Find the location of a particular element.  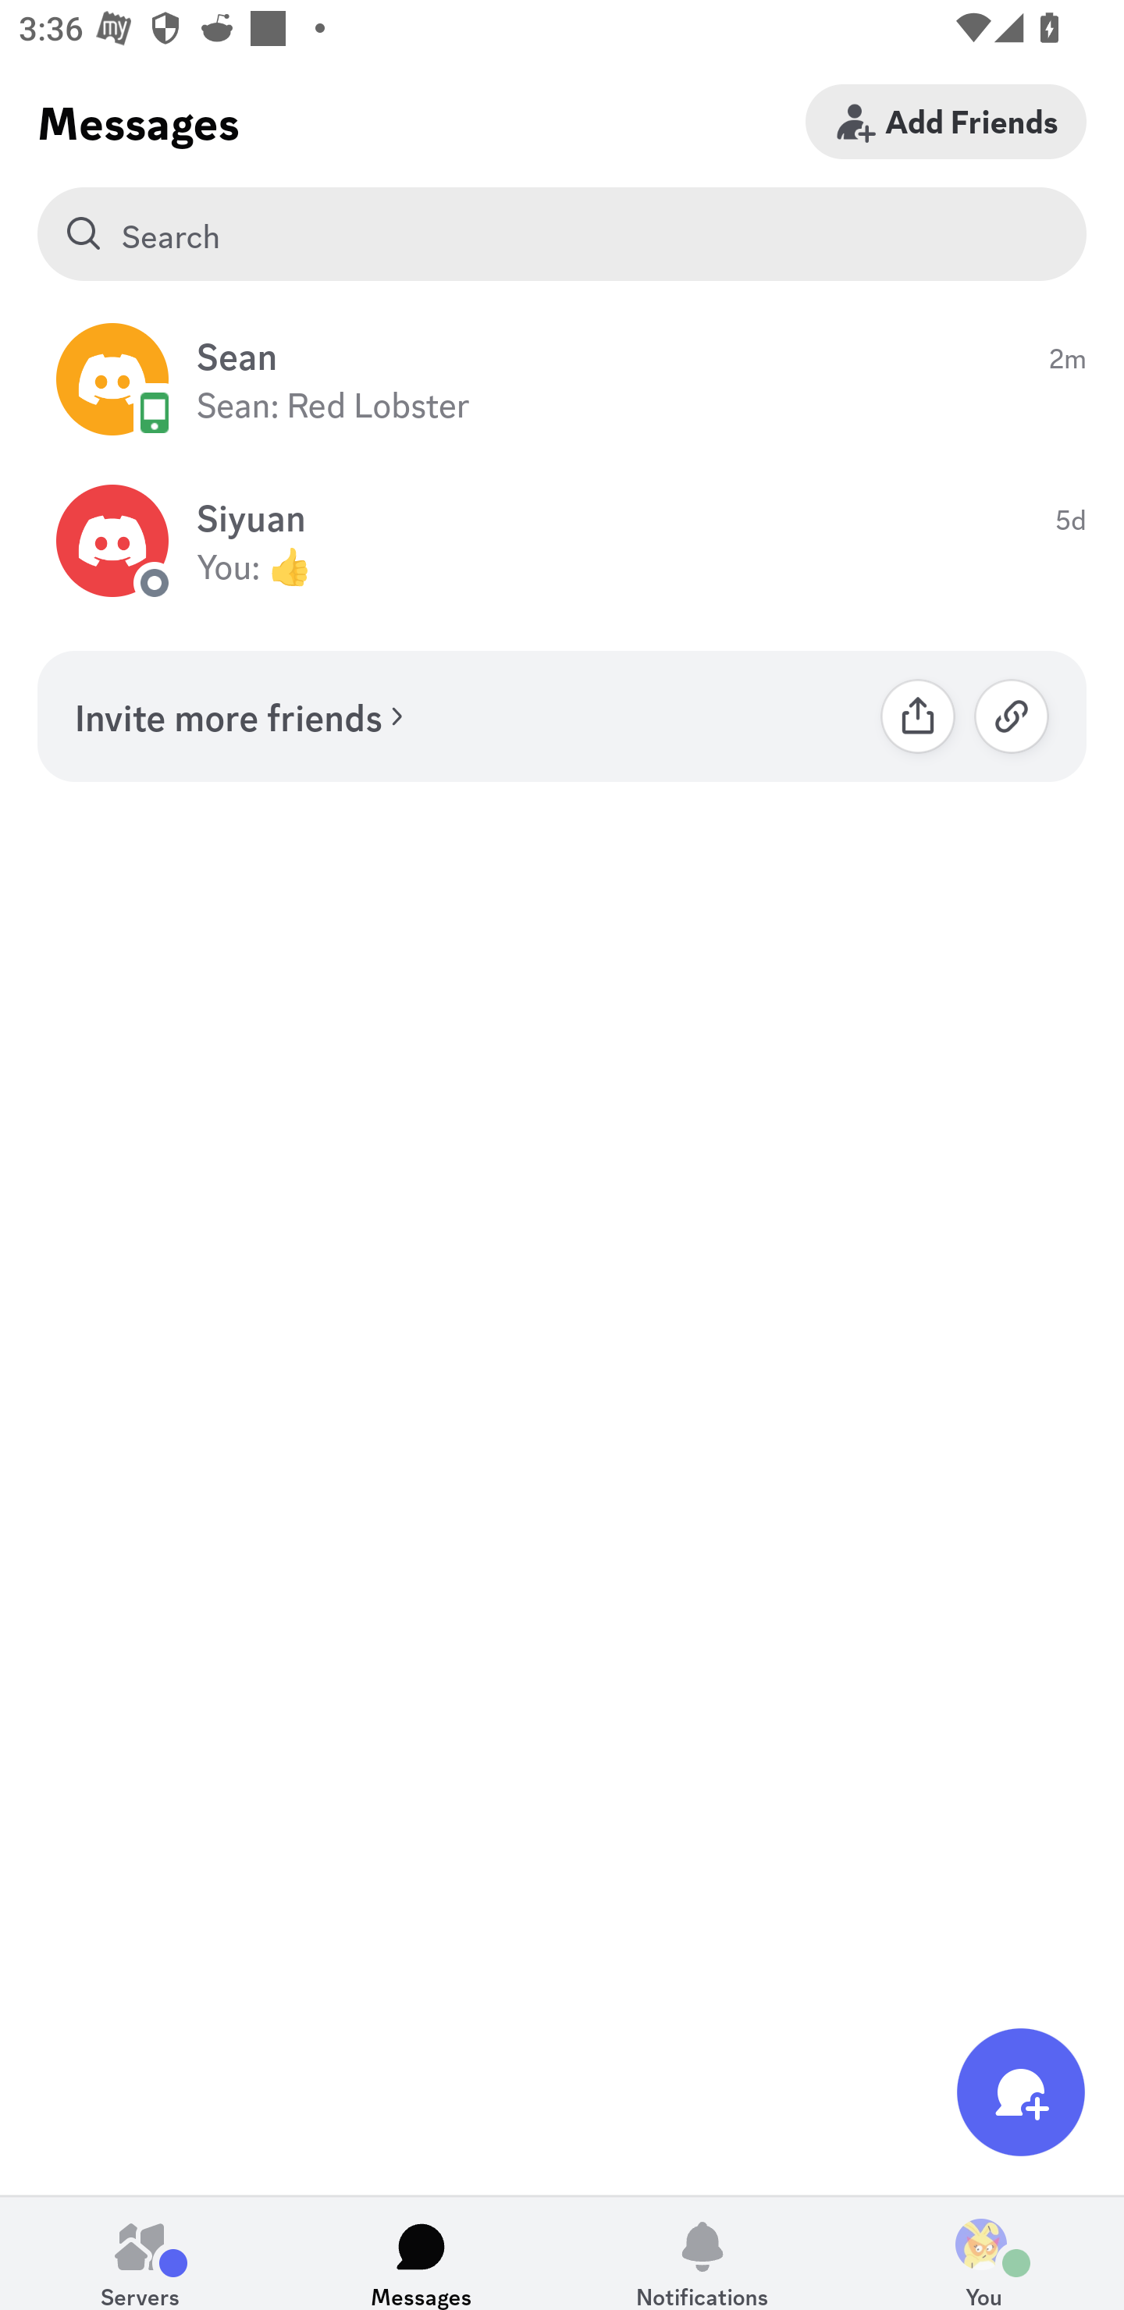

Sean (direct message) Sean 2m Sean: Red Lobster is located at coordinates (562, 379).